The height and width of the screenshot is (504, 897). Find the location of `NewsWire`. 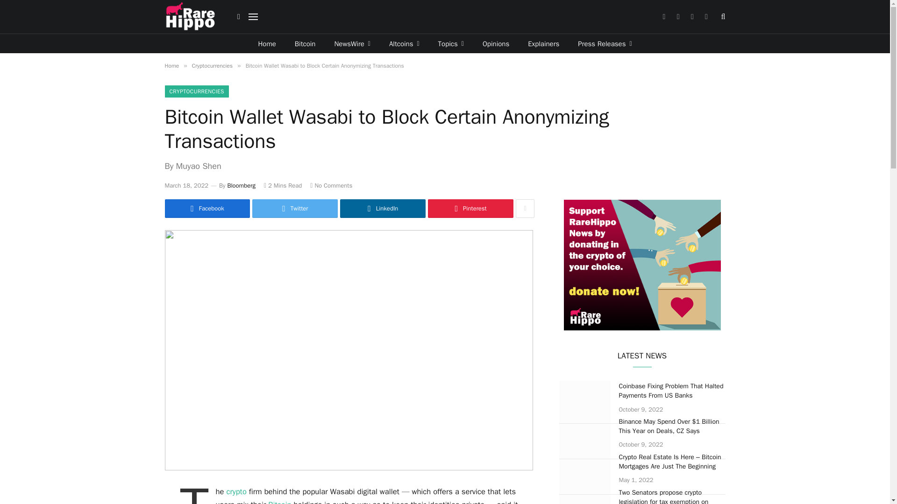

NewsWire is located at coordinates (352, 44).